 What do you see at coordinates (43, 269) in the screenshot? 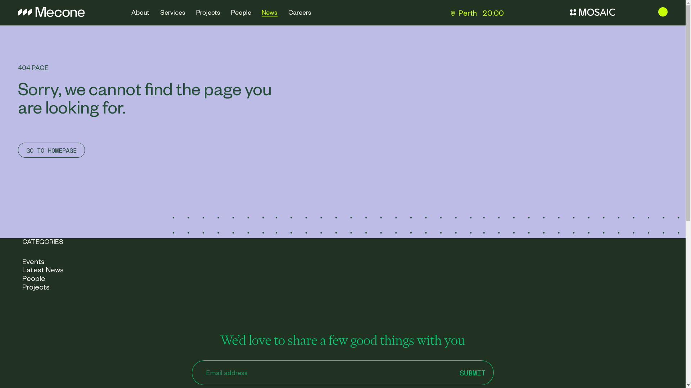
I see `Latest News` at bounding box center [43, 269].